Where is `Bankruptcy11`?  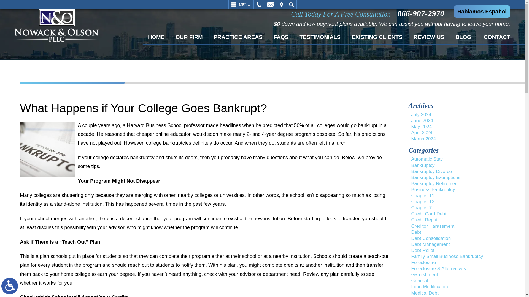 Bankruptcy11 is located at coordinates (47, 150).